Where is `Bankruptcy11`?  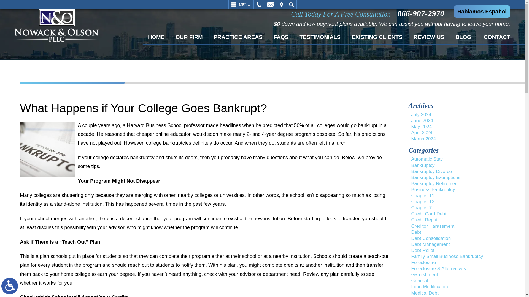 Bankruptcy11 is located at coordinates (47, 150).